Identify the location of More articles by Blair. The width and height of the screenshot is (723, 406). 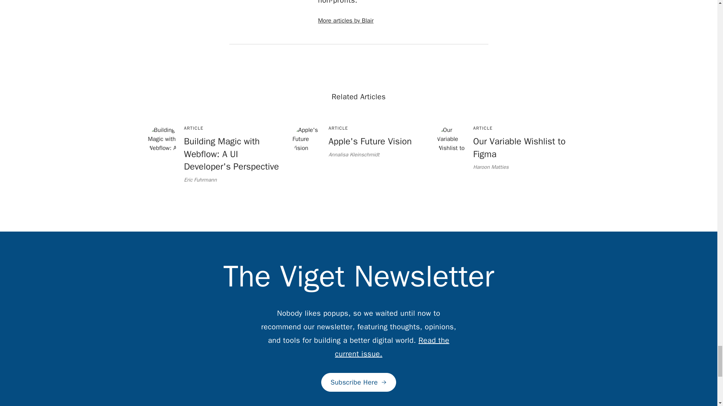
(352, 142).